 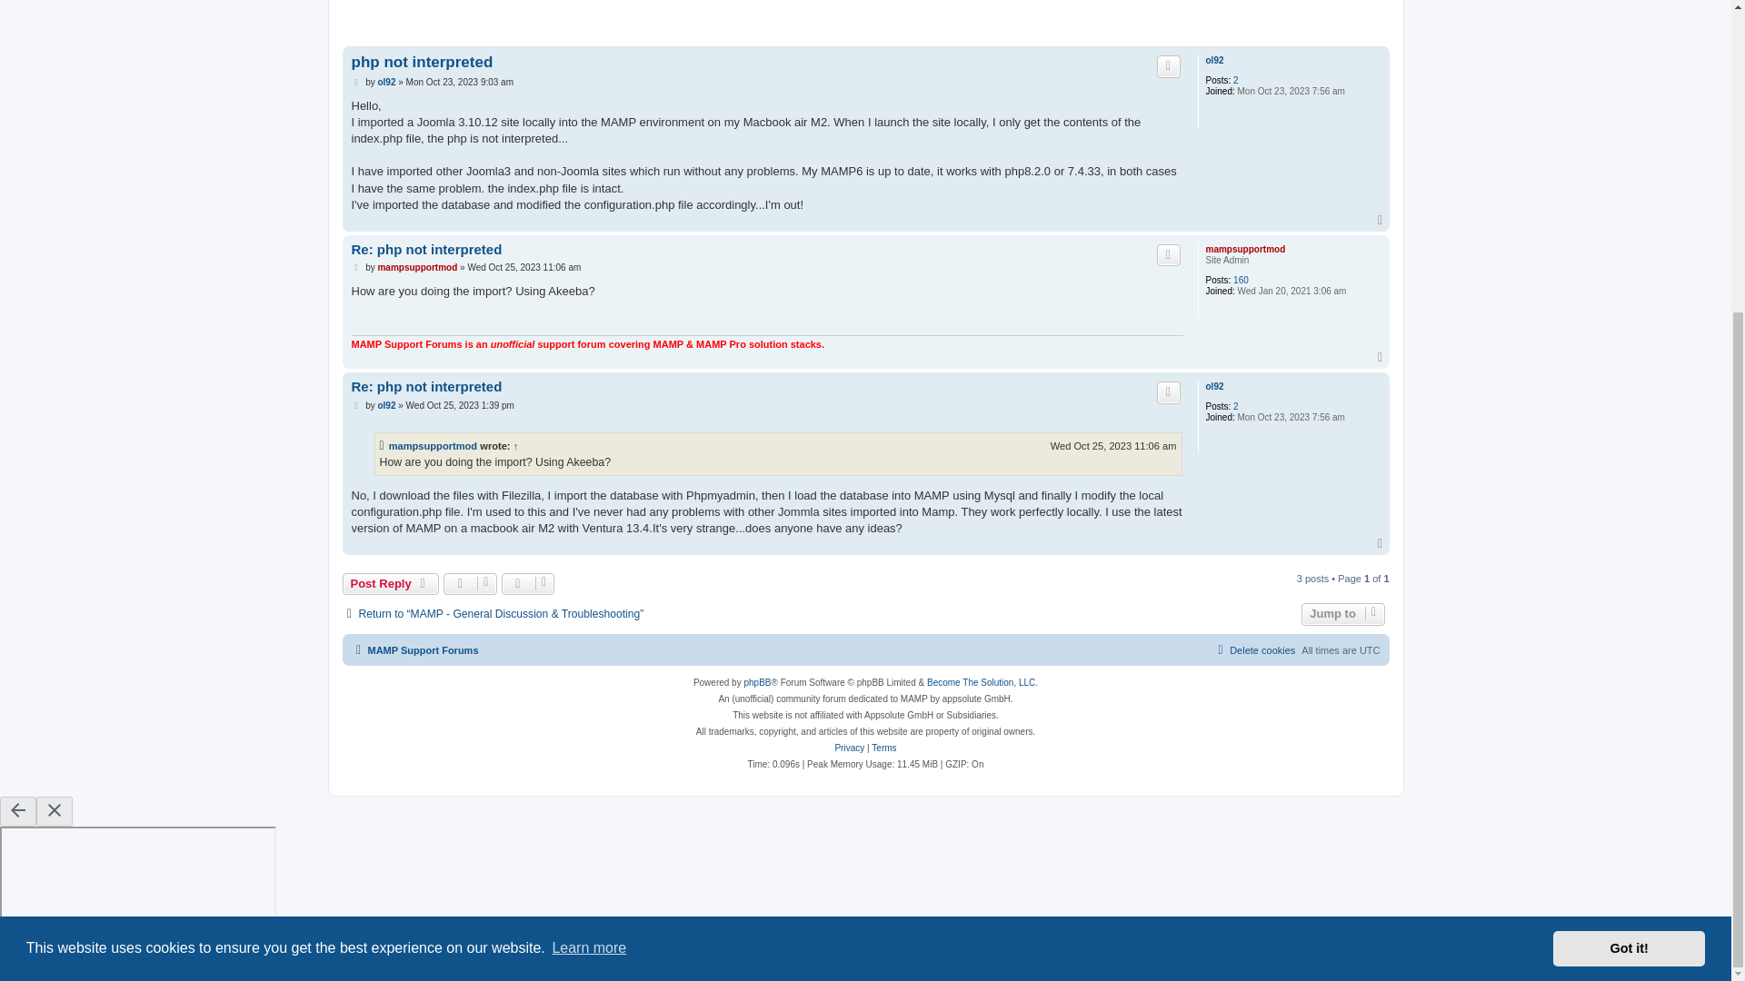 What do you see at coordinates (1169, 65) in the screenshot?
I see `Quote` at bounding box center [1169, 65].